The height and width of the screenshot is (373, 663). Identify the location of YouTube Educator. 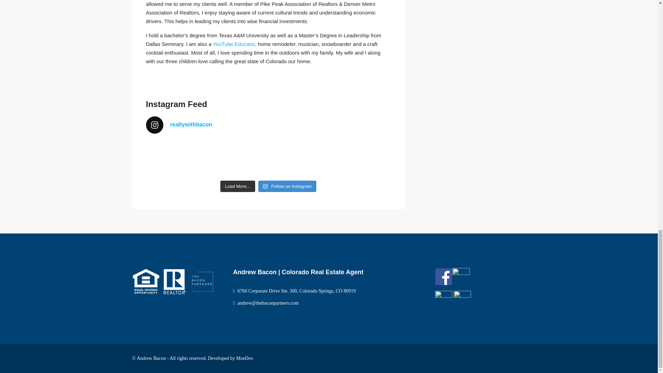
(233, 44).